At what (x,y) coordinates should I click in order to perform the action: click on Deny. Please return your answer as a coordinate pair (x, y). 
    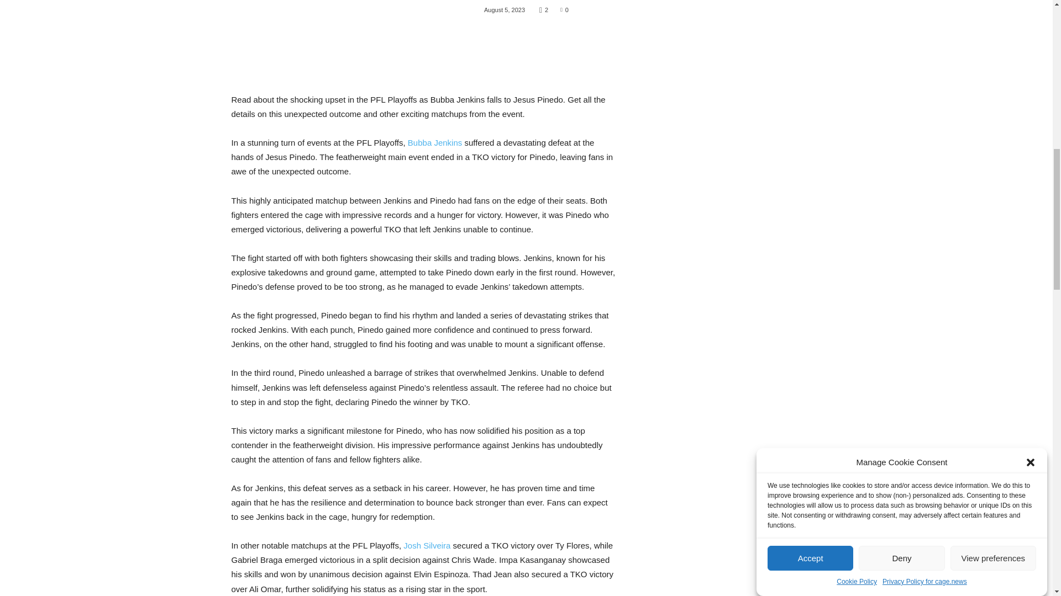
    Looking at the image, I should click on (901, 26).